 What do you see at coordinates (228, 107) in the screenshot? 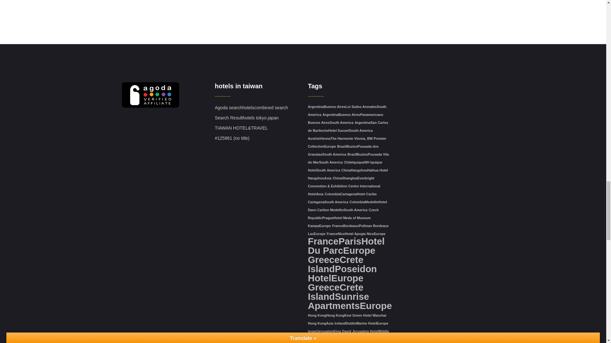
I see `Agoda search` at bounding box center [228, 107].